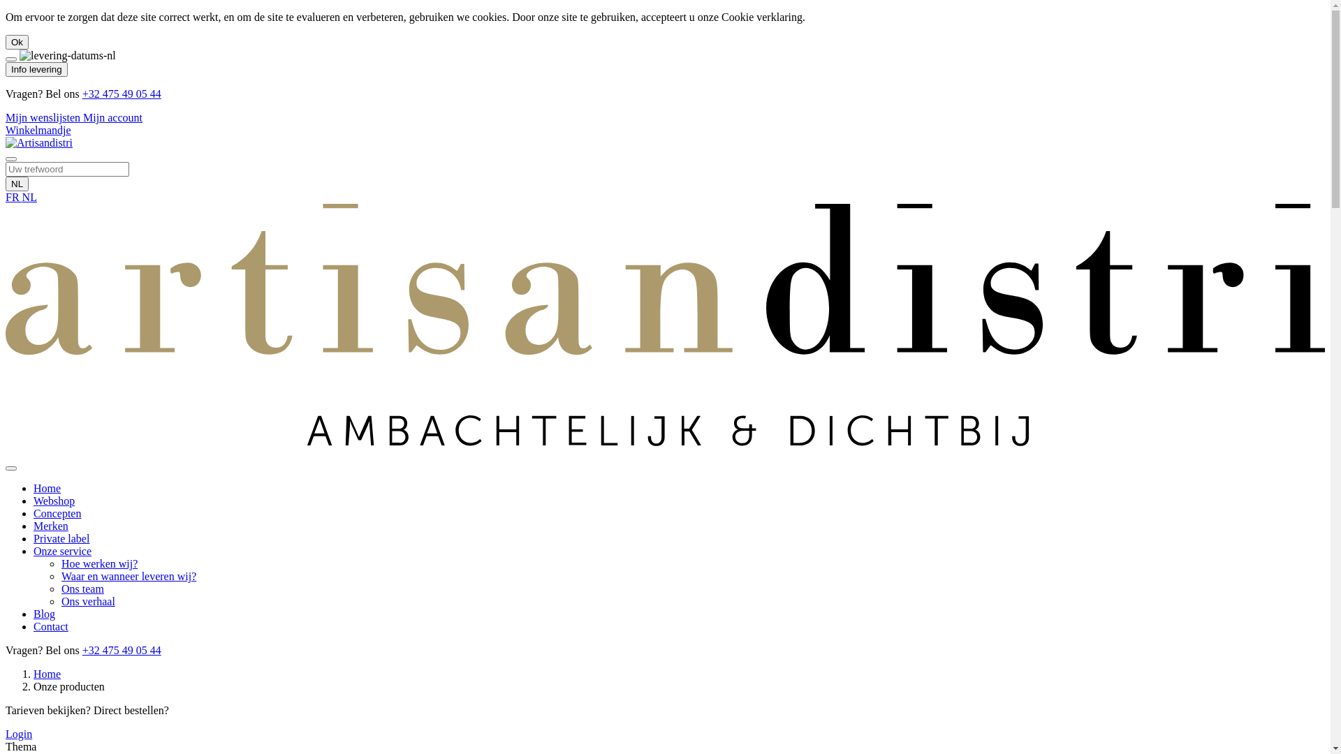 Image resolution: width=1341 pixels, height=754 pixels. Describe the element at coordinates (88, 602) in the screenshot. I see `Ons verhaal` at that location.